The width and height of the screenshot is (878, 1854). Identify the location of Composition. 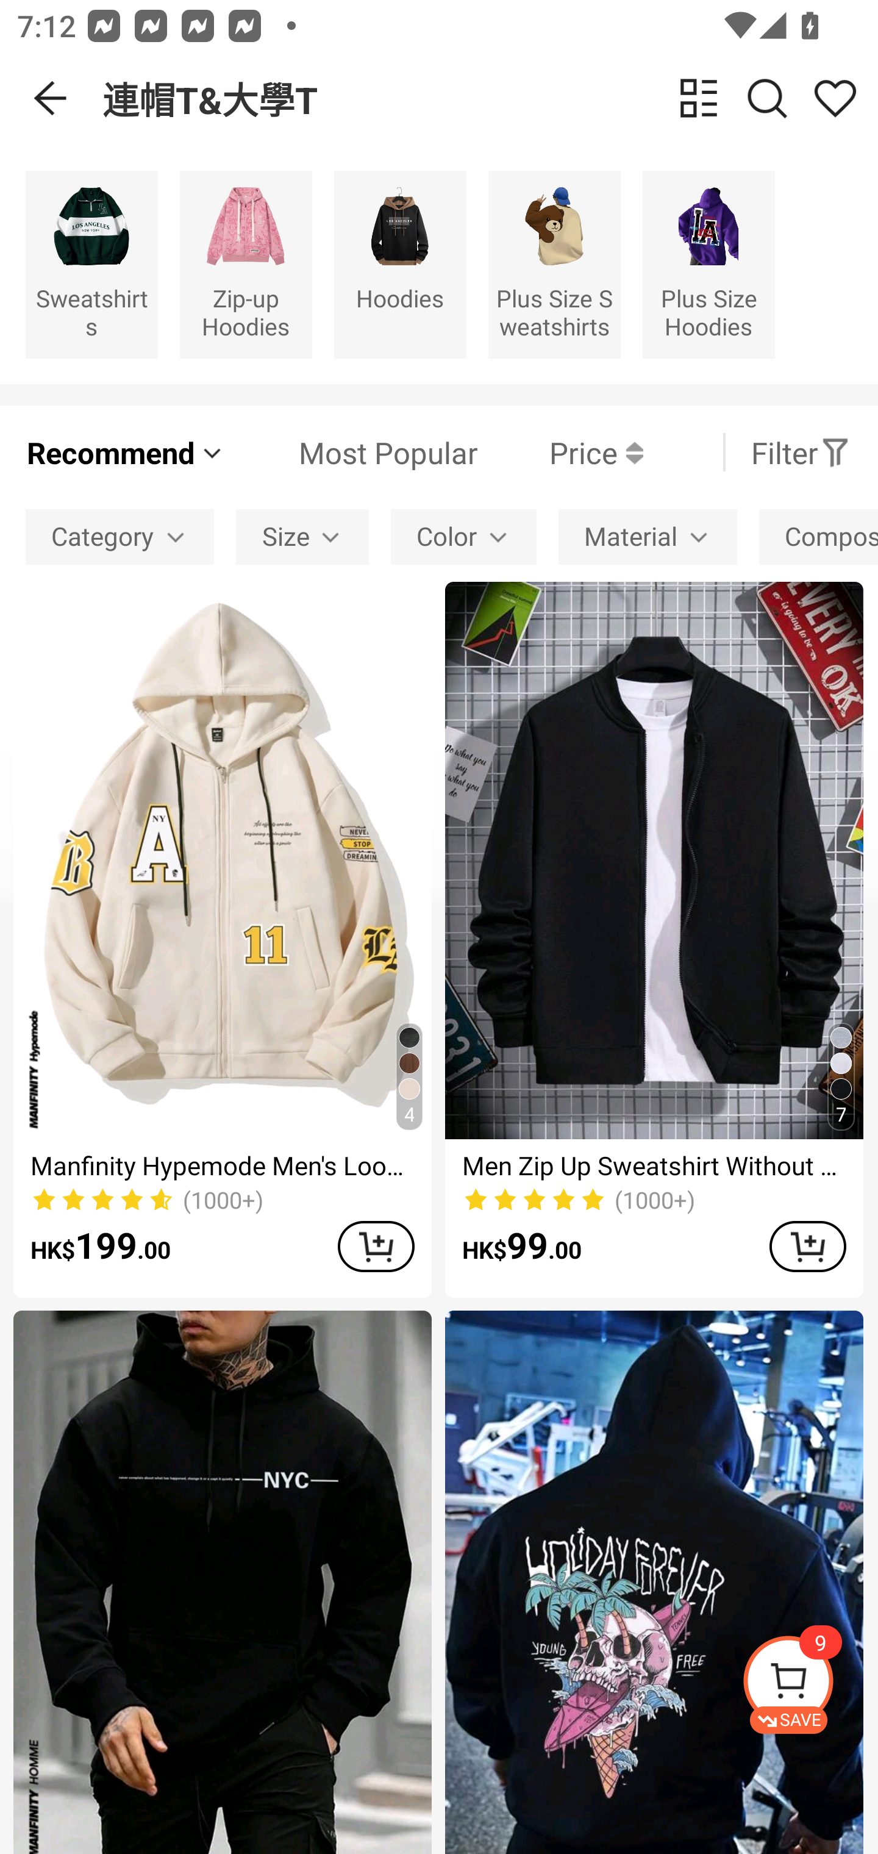
(818, 538).